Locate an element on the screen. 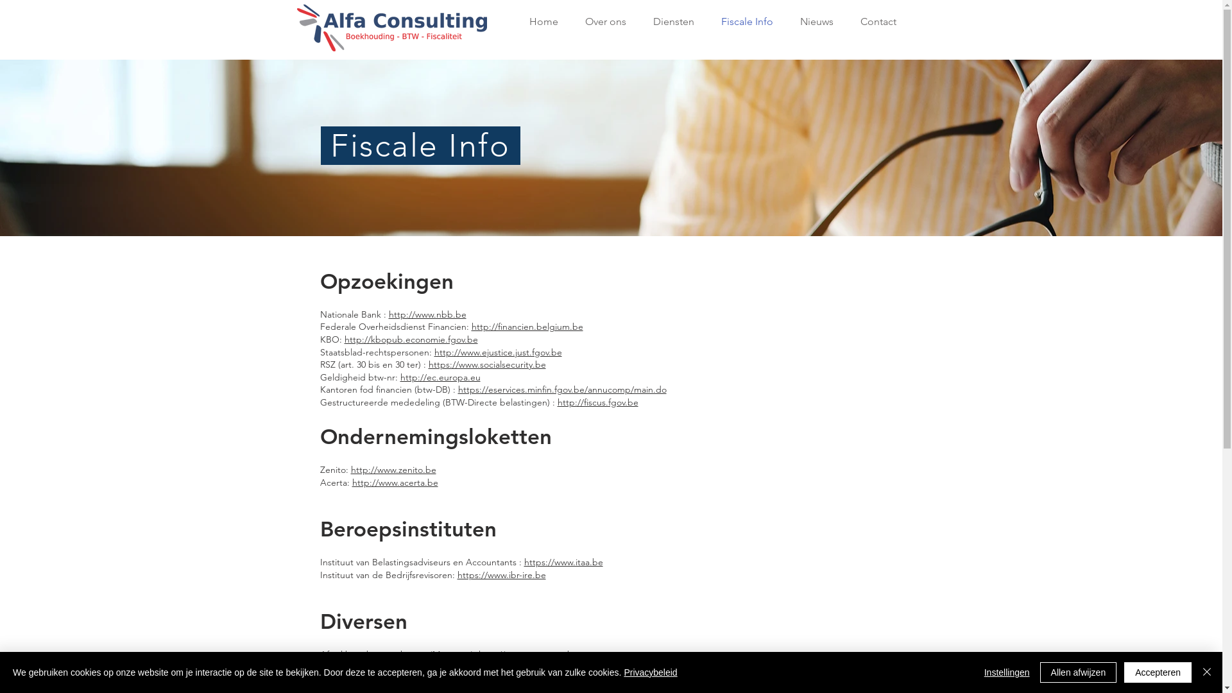 The image size is (1232, 693). alfaconsulting logo.png is located at coordinates (391, 28).